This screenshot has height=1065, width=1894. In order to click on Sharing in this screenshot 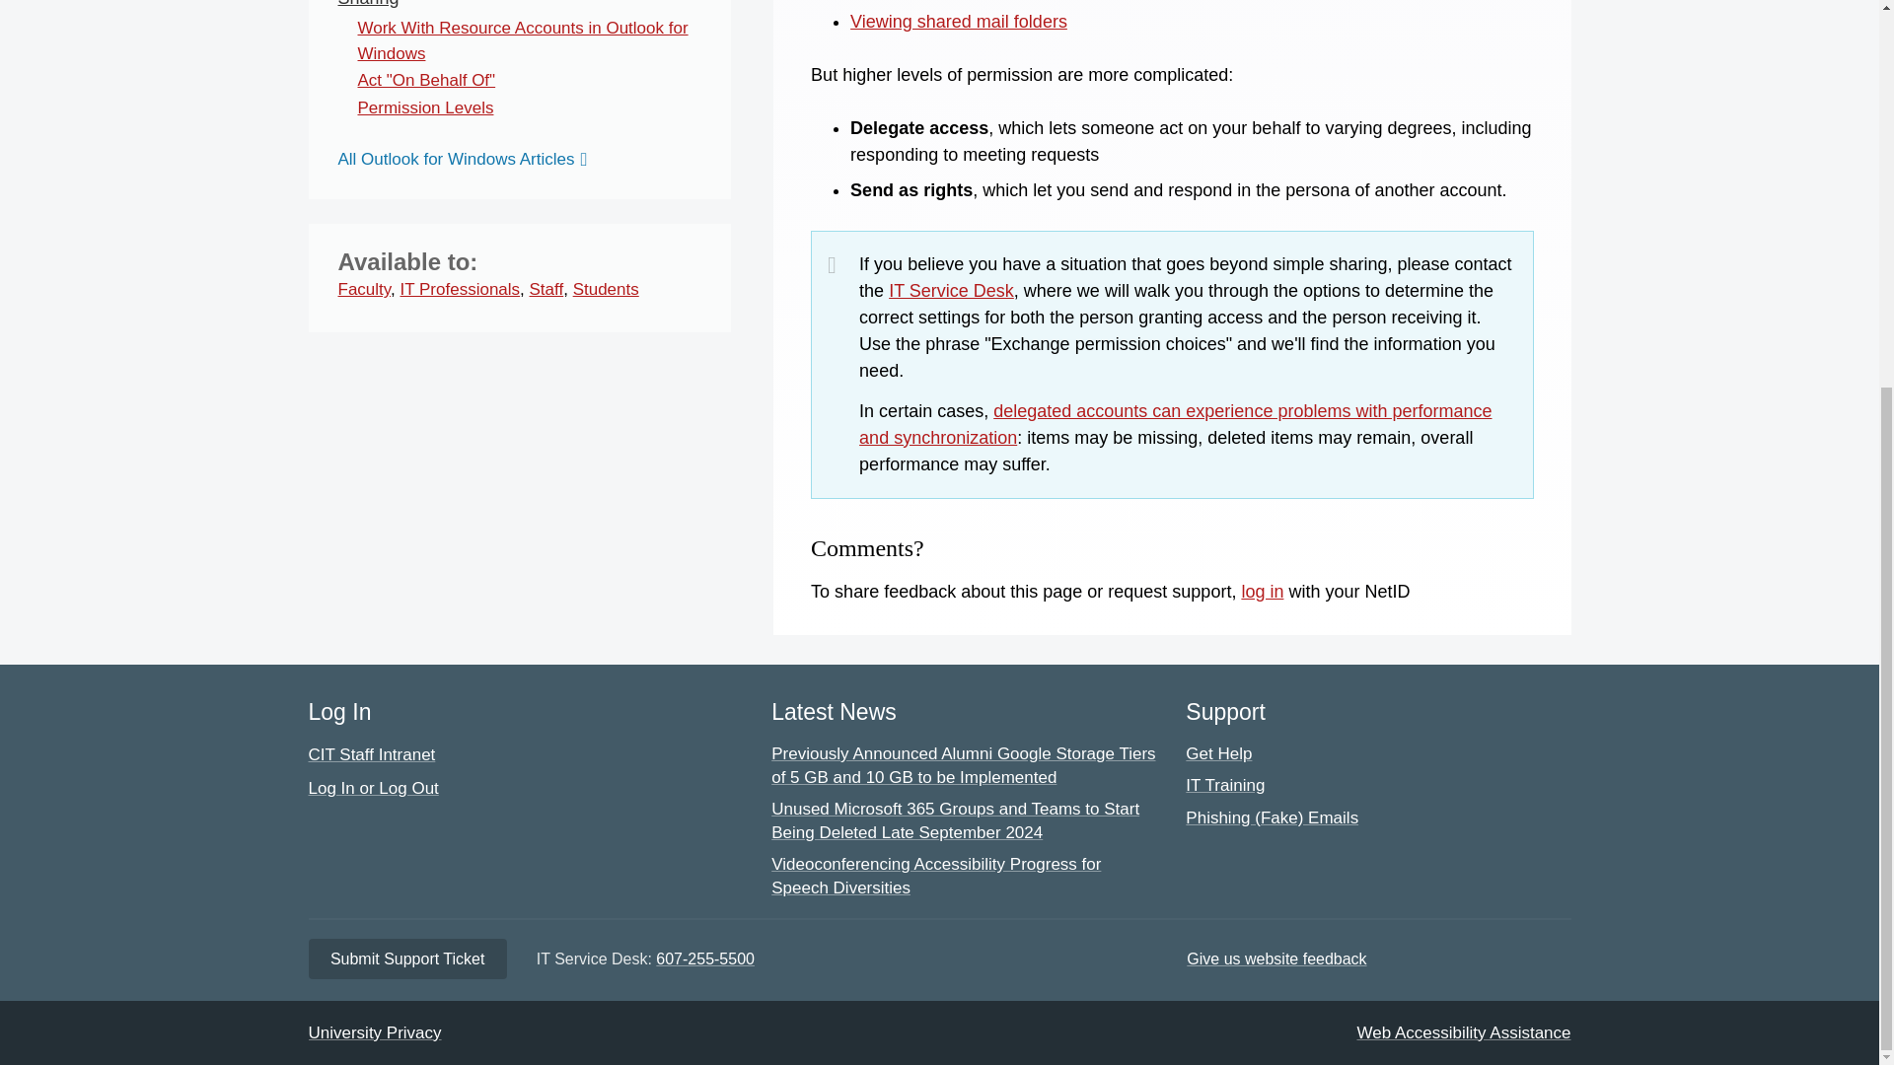, I will do `click(367, 4)`.